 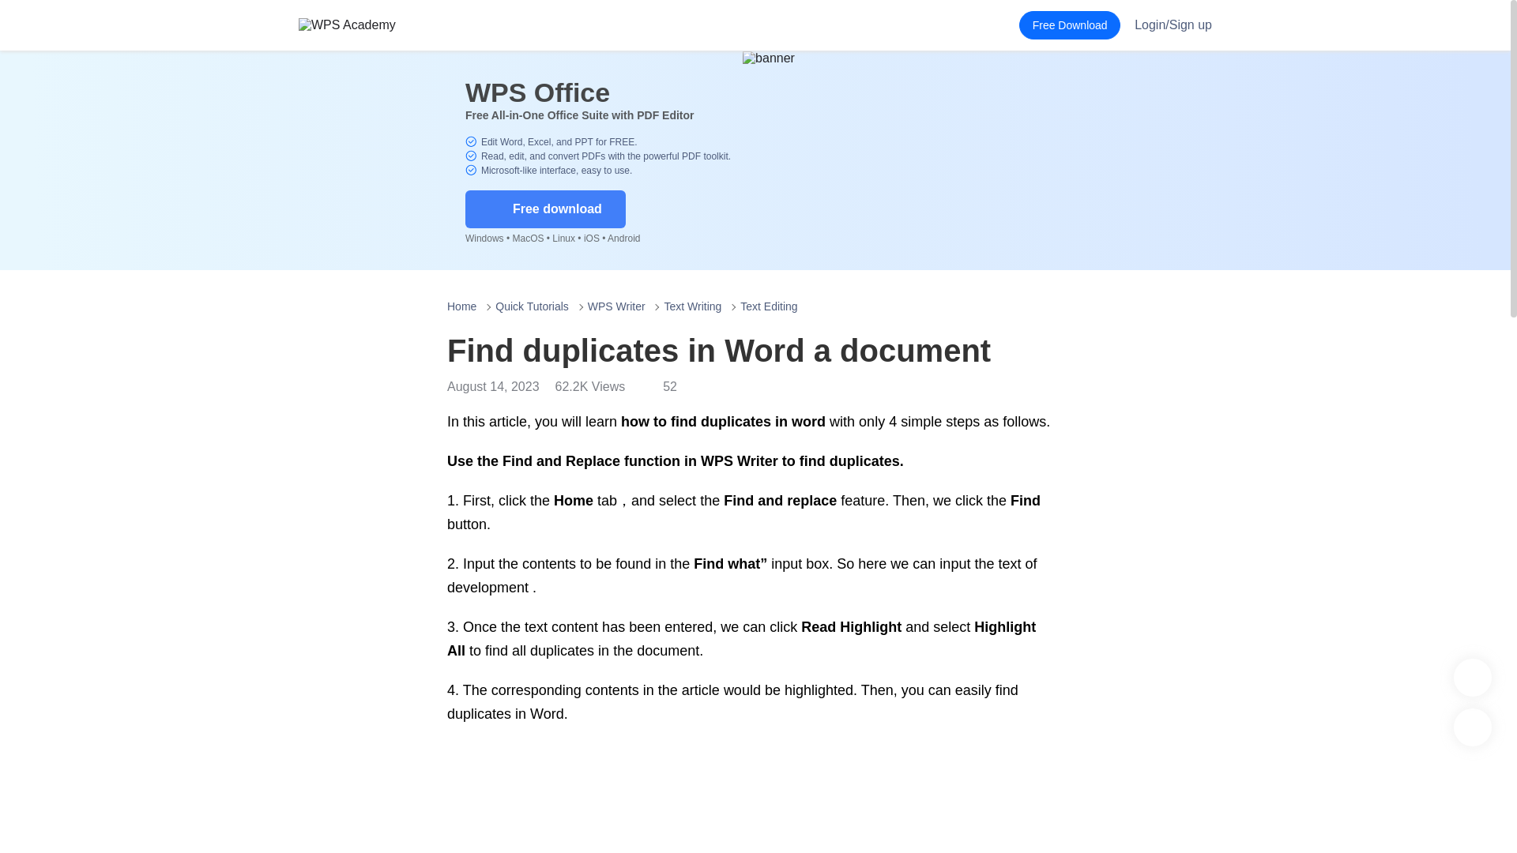 What do you see at coordinates (616, 306) in the screenshot?
I see `WPS Writer` at bounding box center [616, 306].